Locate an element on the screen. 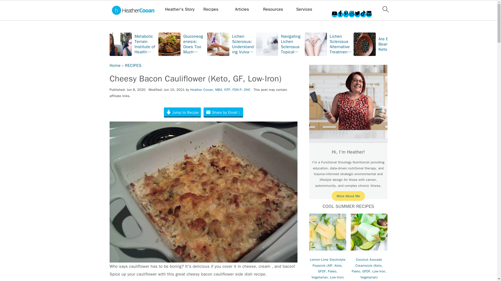 The width and height of the screenshot is (501, 281). Resources is located at coordinates (273, 9).